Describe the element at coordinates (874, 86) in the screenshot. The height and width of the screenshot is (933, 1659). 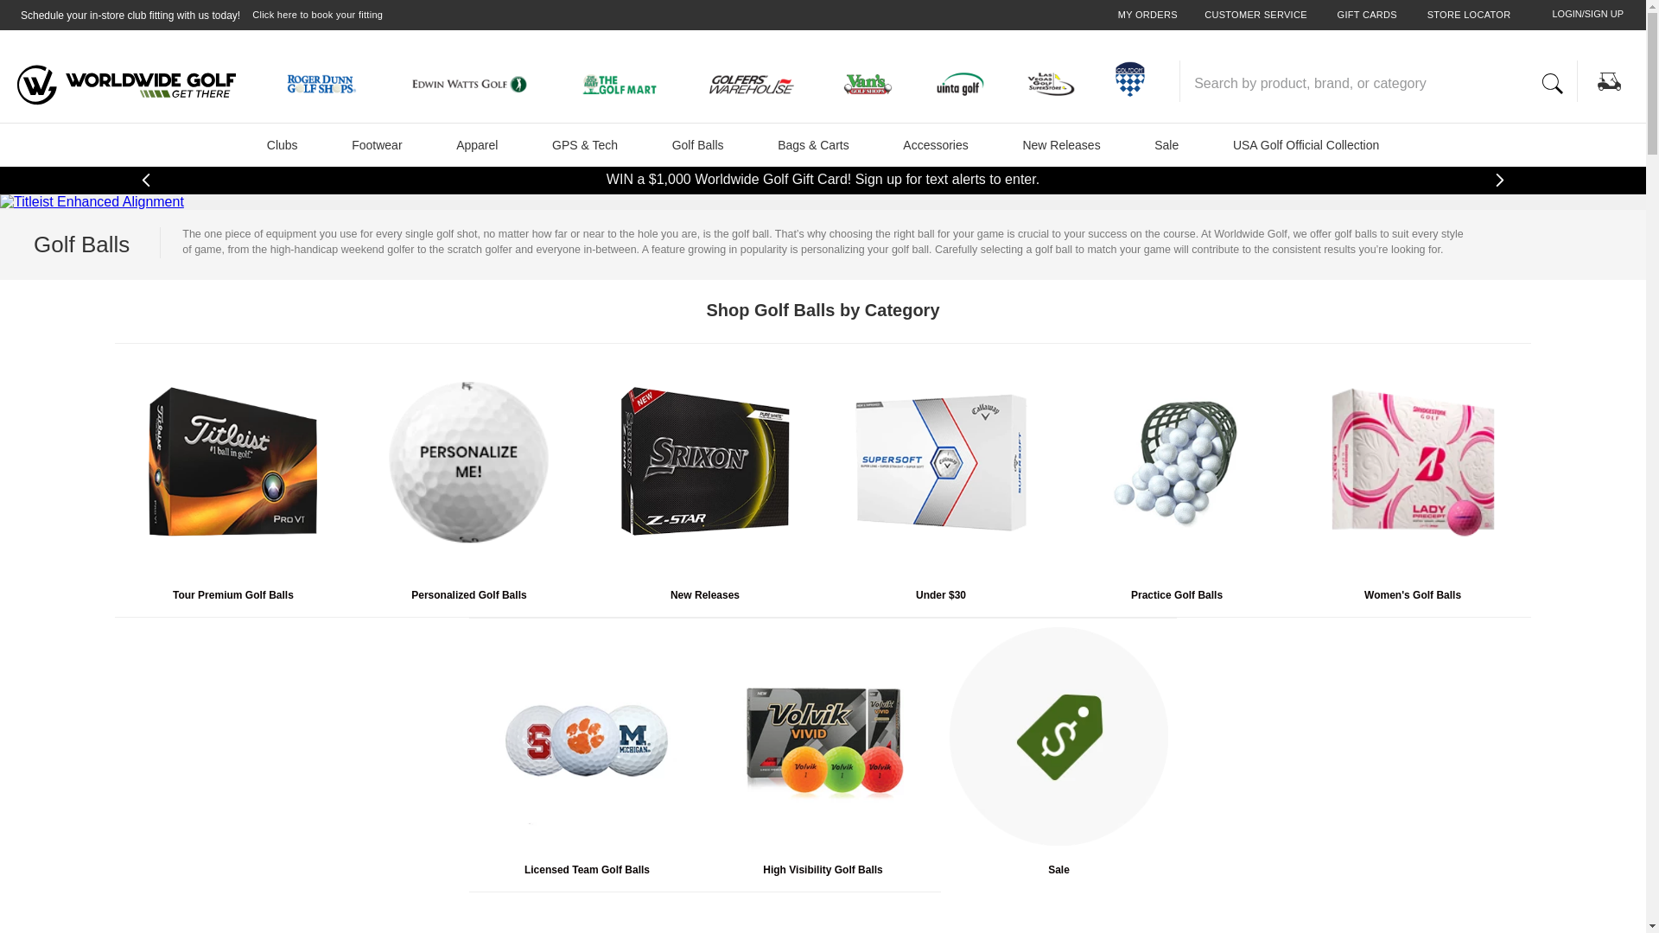
I see `Vans Golf` at that location.